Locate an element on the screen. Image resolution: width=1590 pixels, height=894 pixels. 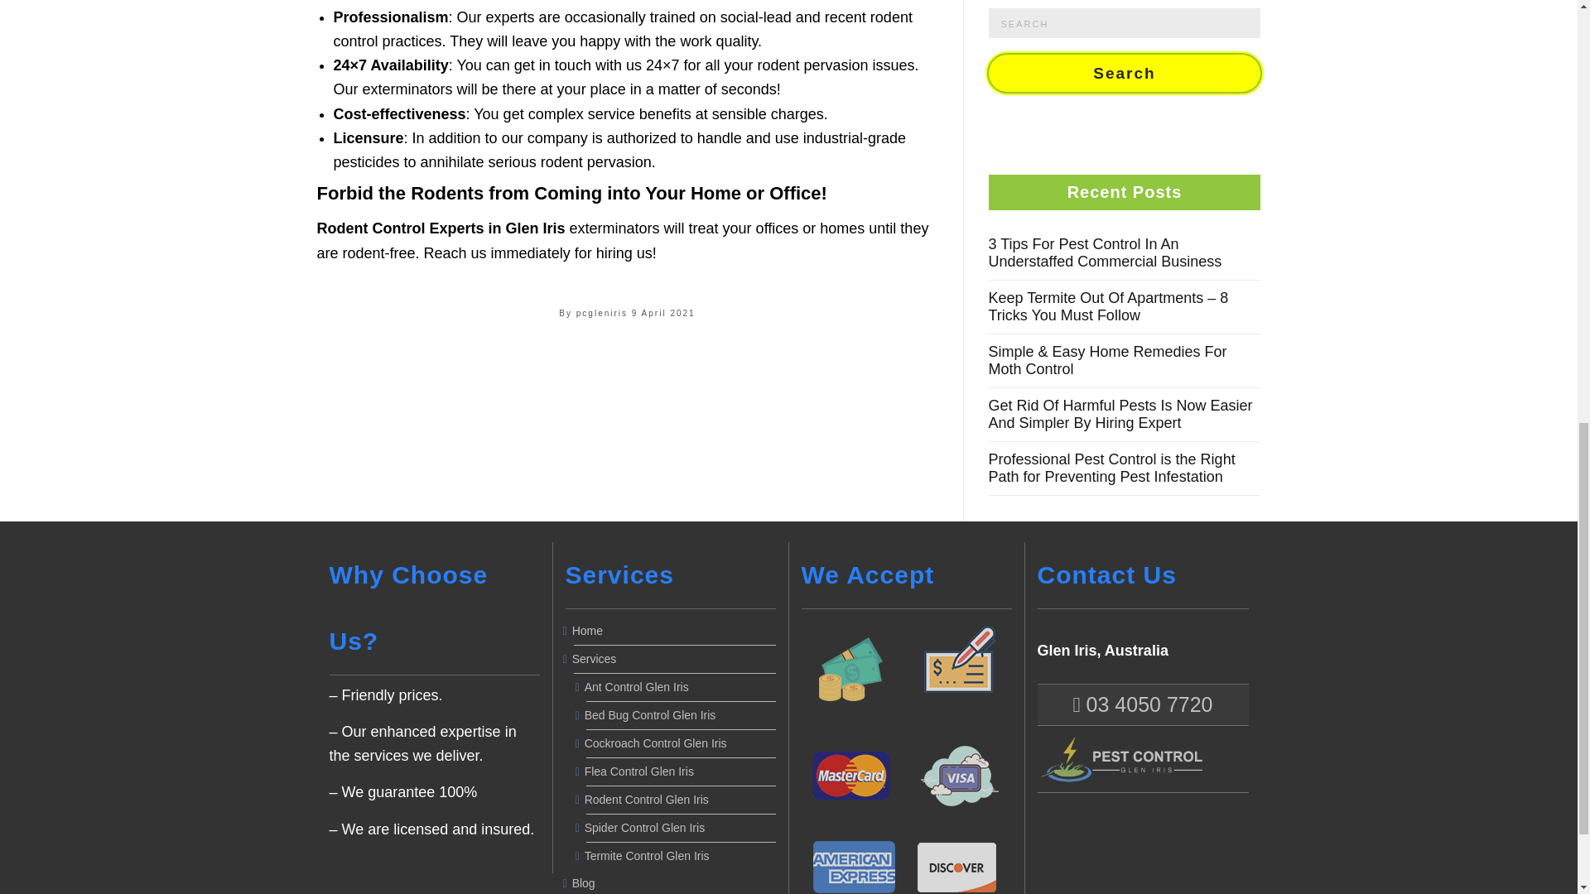
Services is located at coordinates (674, 659).